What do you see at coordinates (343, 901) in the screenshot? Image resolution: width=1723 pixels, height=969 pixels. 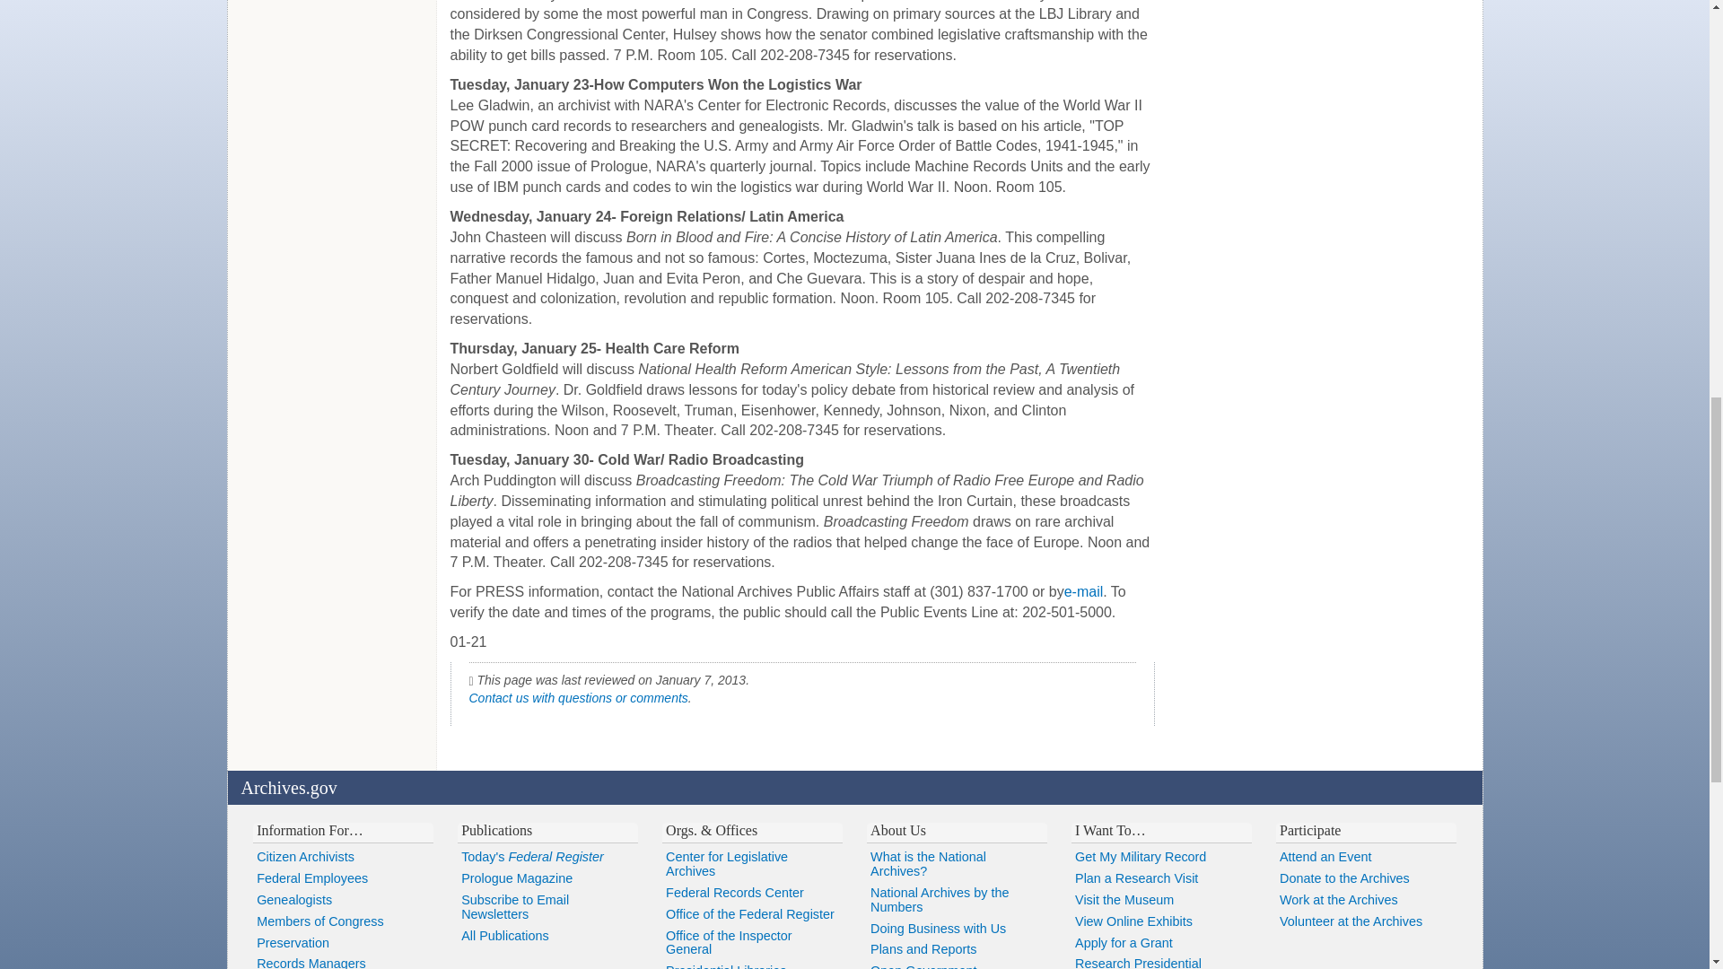 I see `Genealogists` at bounding box center [343, 901].